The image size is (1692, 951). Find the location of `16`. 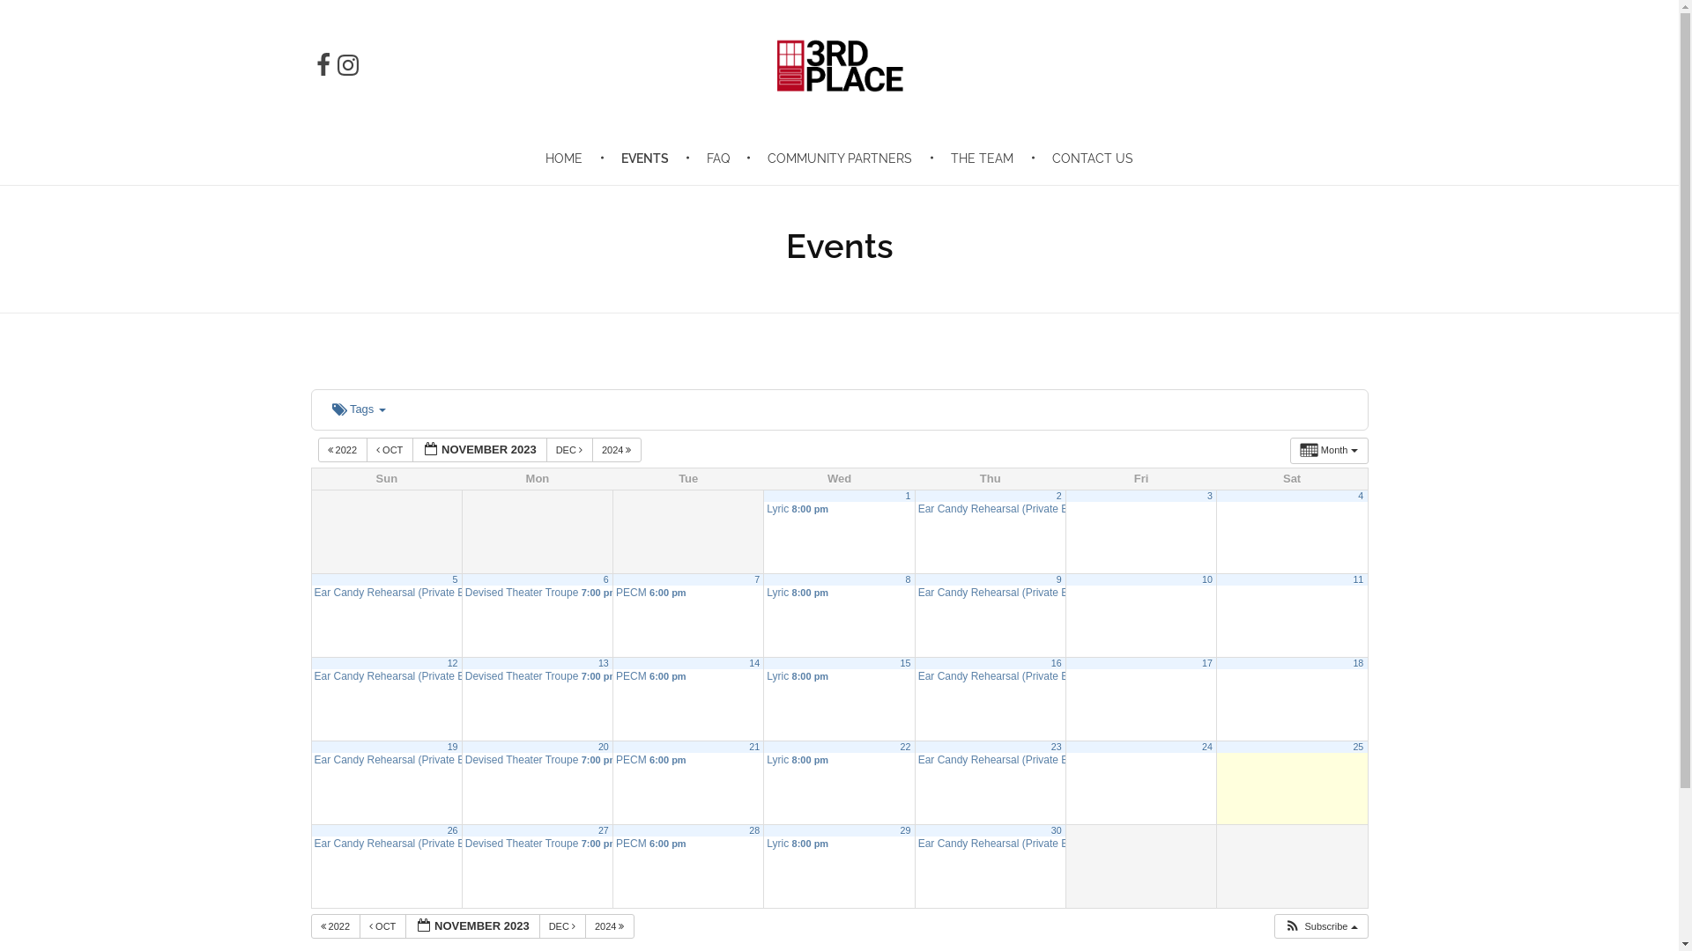

16 is located at coordinates (1057, 662).